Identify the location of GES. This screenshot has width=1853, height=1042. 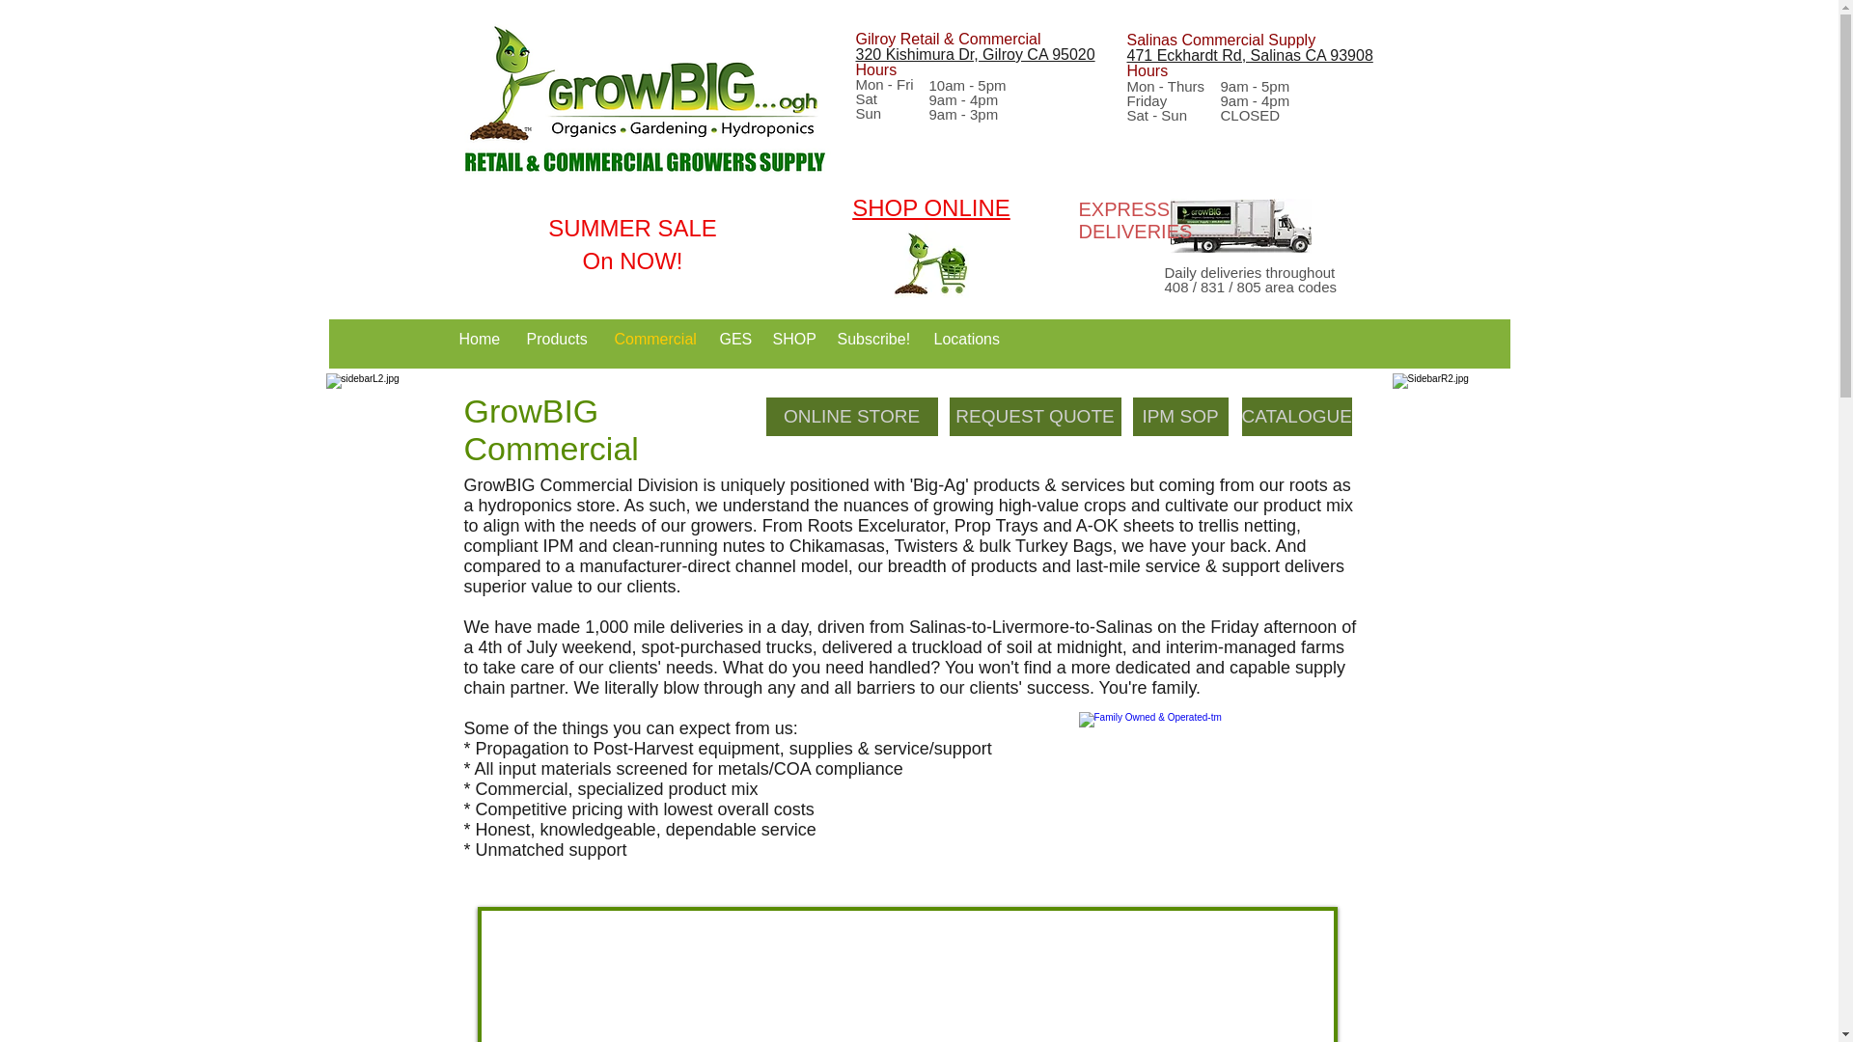
(731, 339).